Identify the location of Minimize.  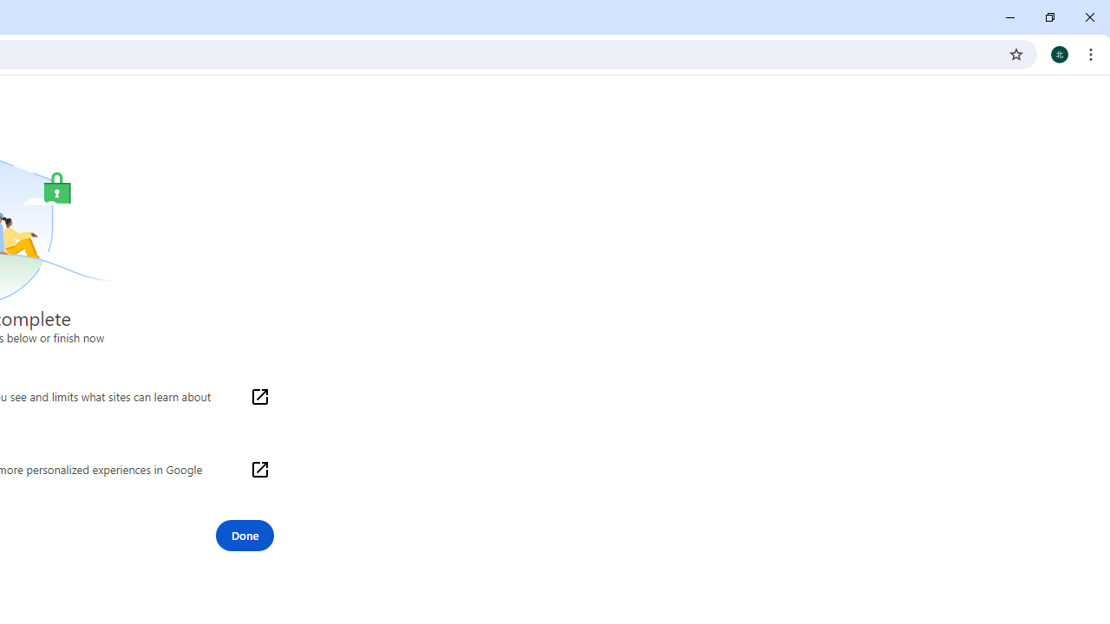
(1010, 17).